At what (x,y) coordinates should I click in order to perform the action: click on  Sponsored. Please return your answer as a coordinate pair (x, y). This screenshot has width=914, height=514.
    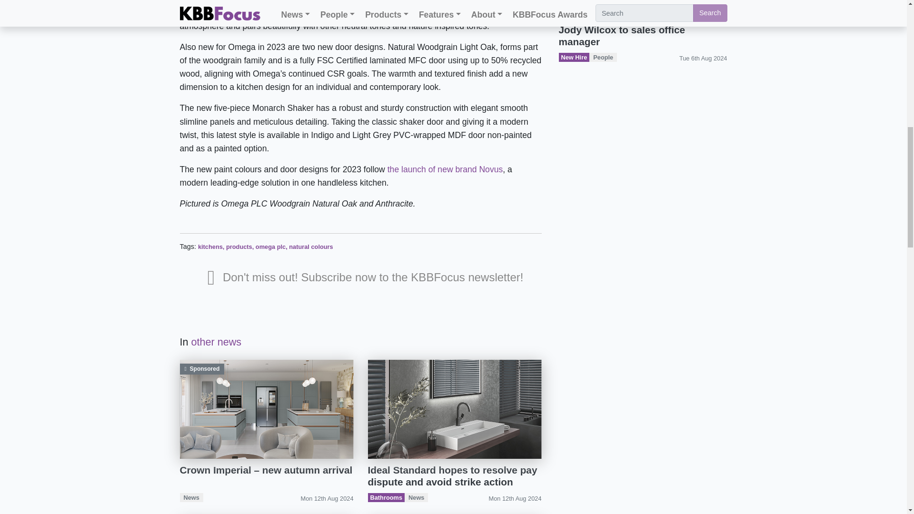
    Looking at the image, I should click on (267, 410).